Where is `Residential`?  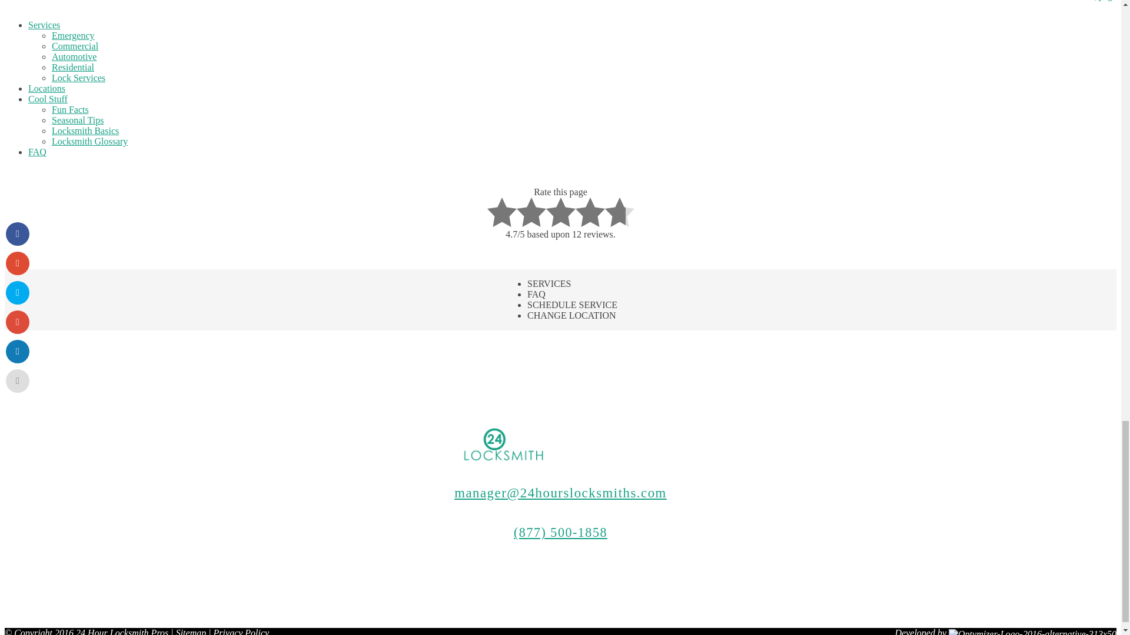 Residential is located at coordinates (73, 67).